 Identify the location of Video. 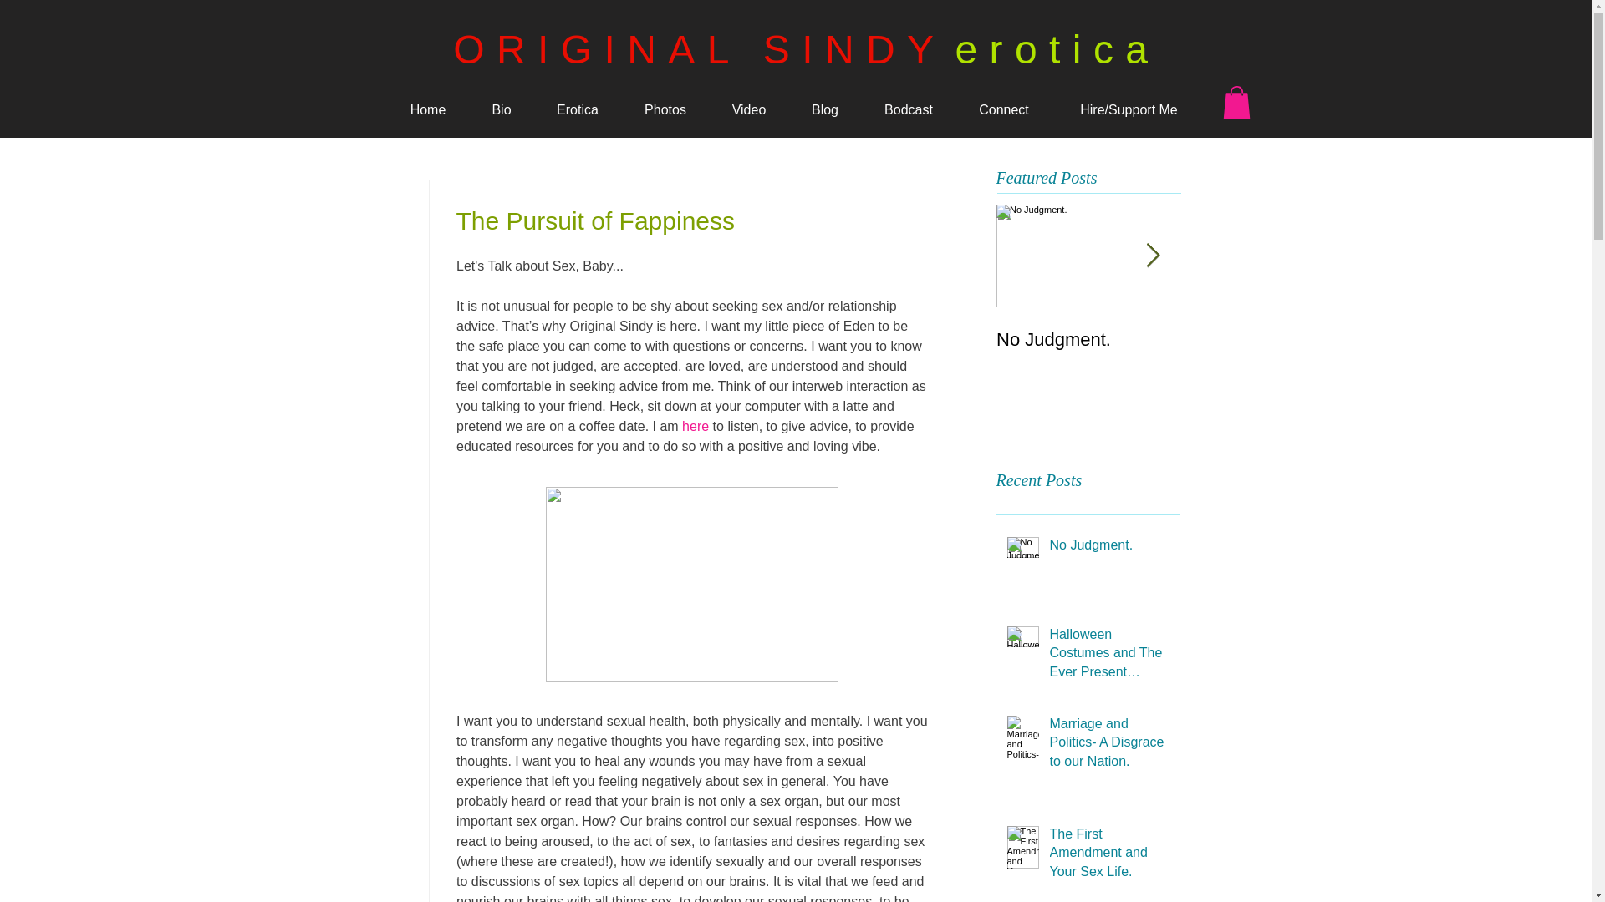
(748, 109).